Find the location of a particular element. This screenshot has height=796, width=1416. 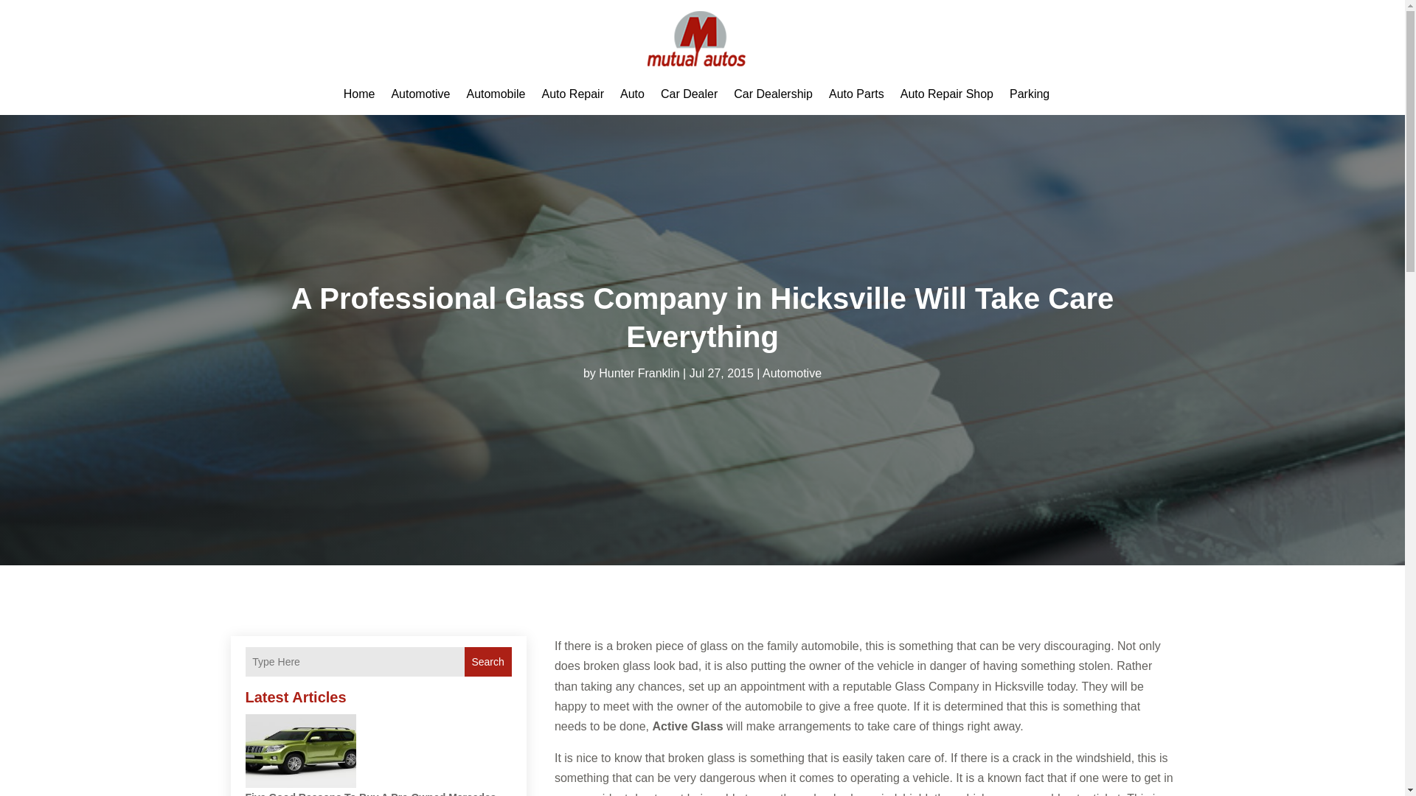

Automotive is located at coordinates (792, 373).